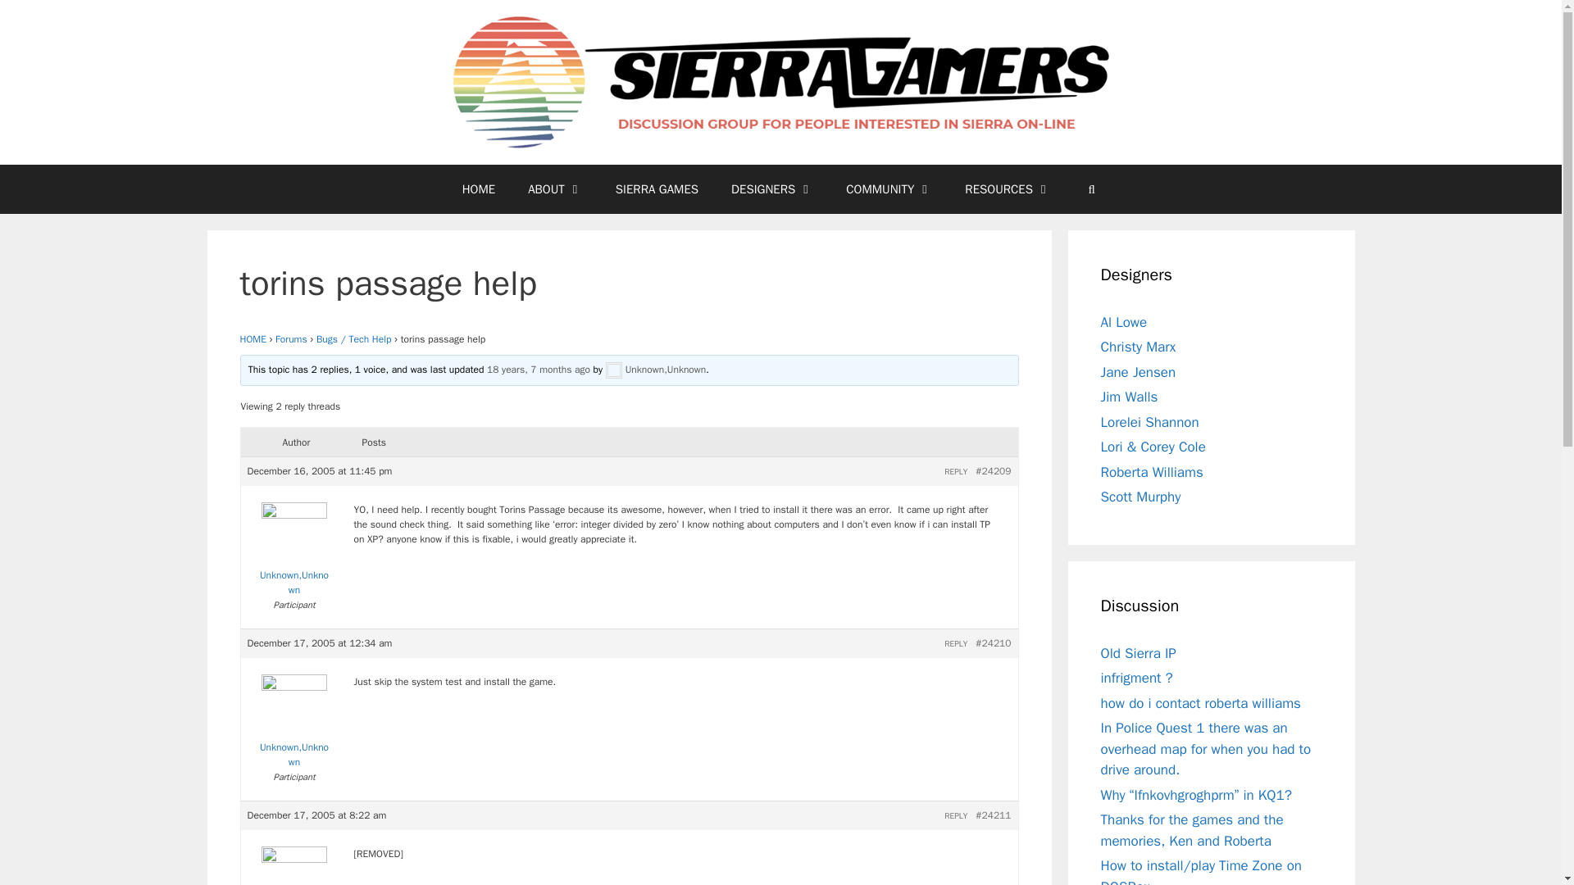 This screenshot has width=1574, height=885. I want to click on REPLY, so click(956, 472).